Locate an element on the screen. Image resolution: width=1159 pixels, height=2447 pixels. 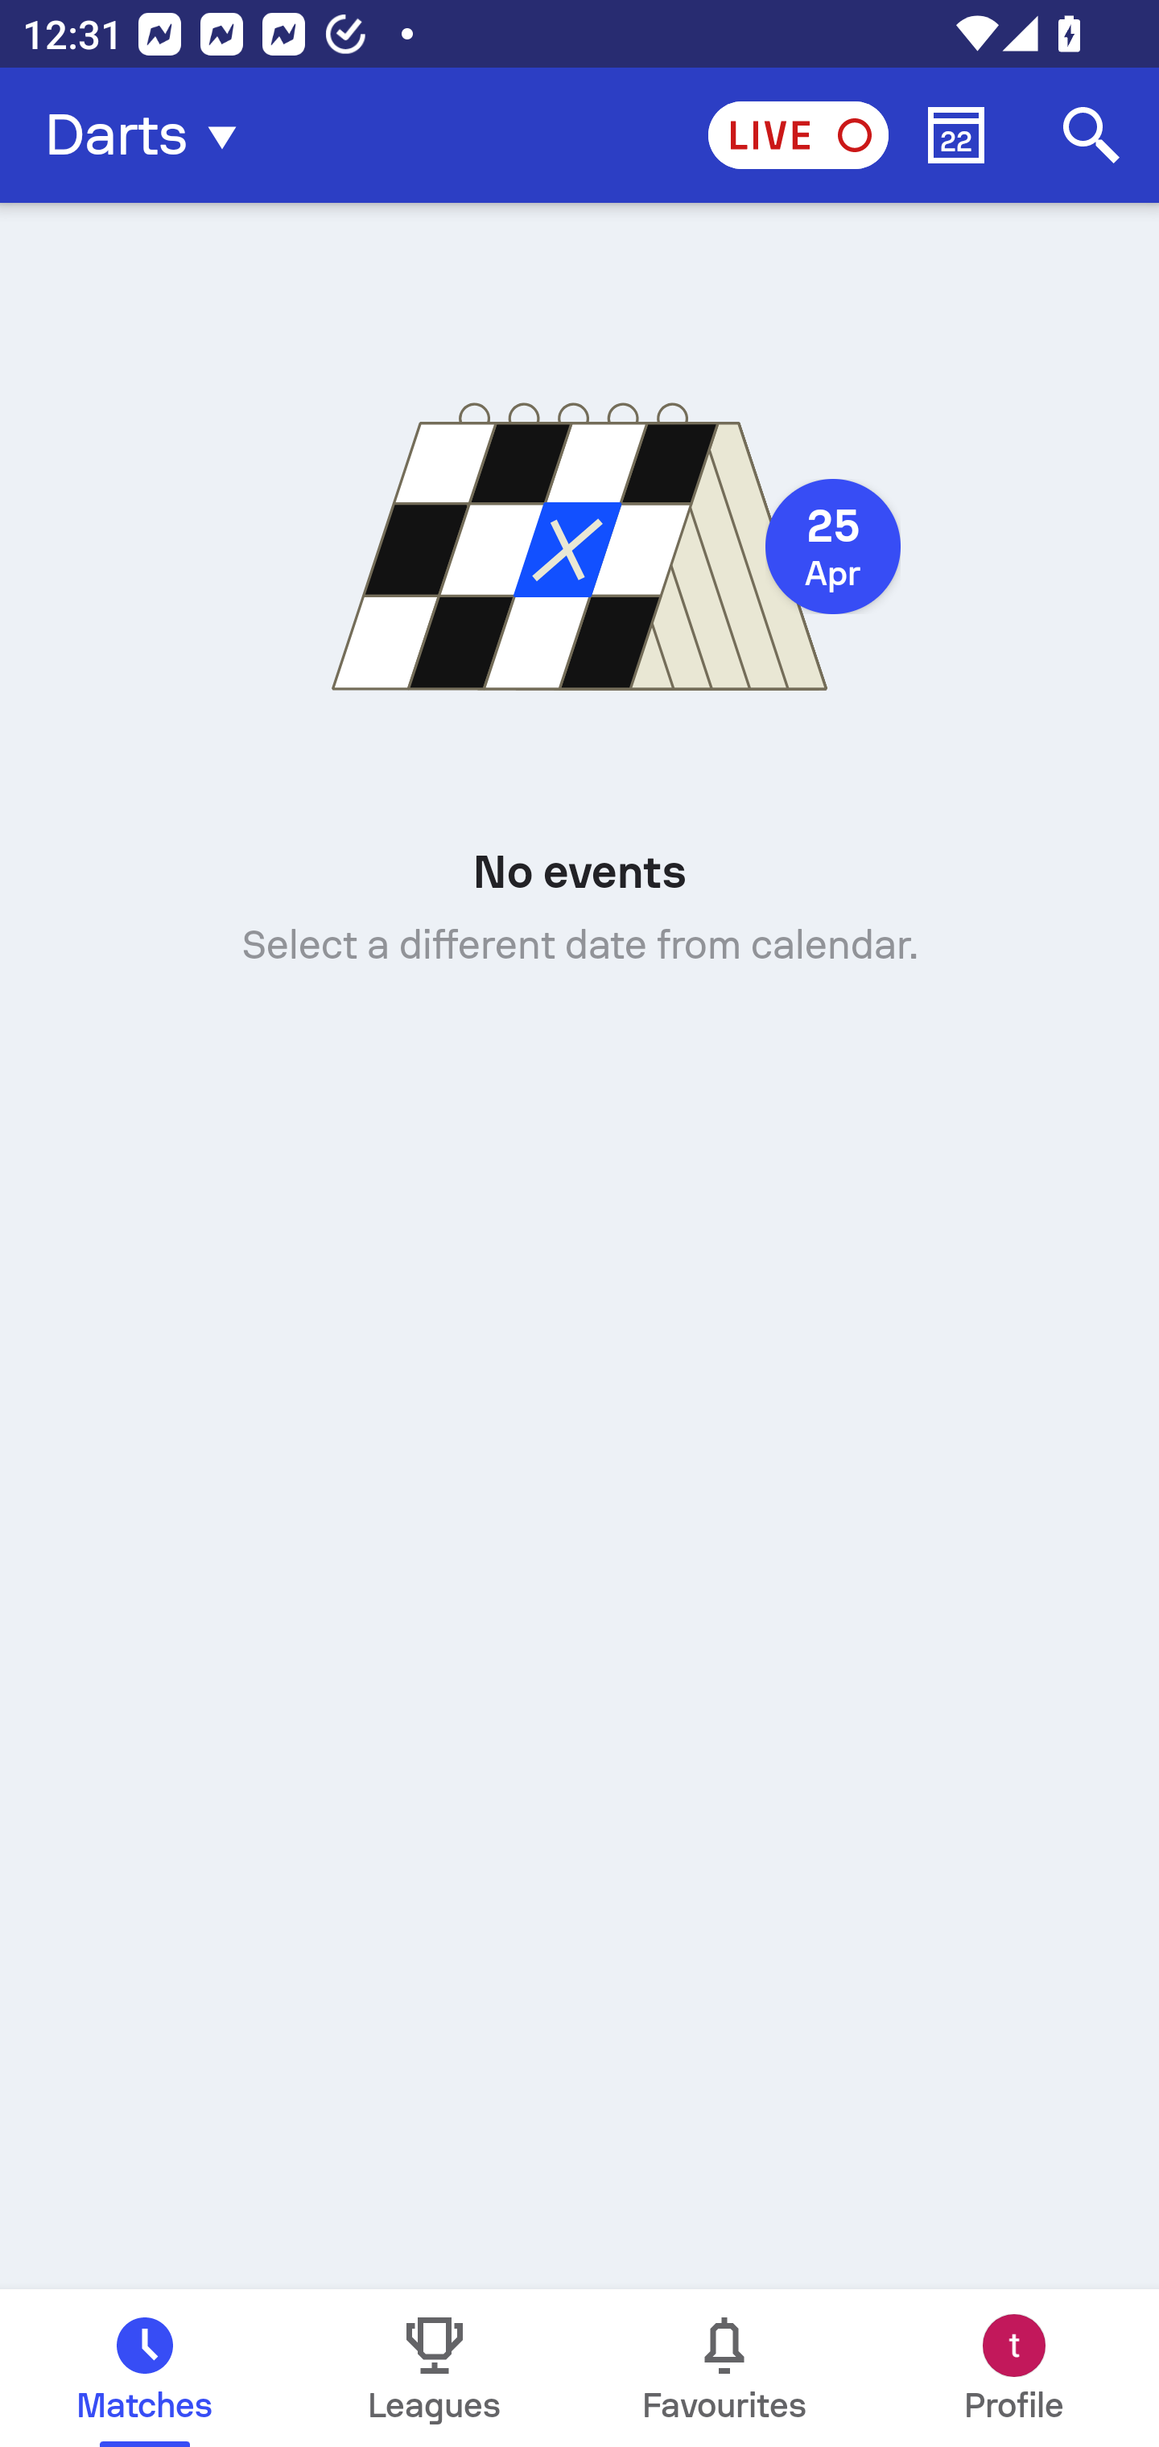
Leagues is located at coordinates (435, 2368).